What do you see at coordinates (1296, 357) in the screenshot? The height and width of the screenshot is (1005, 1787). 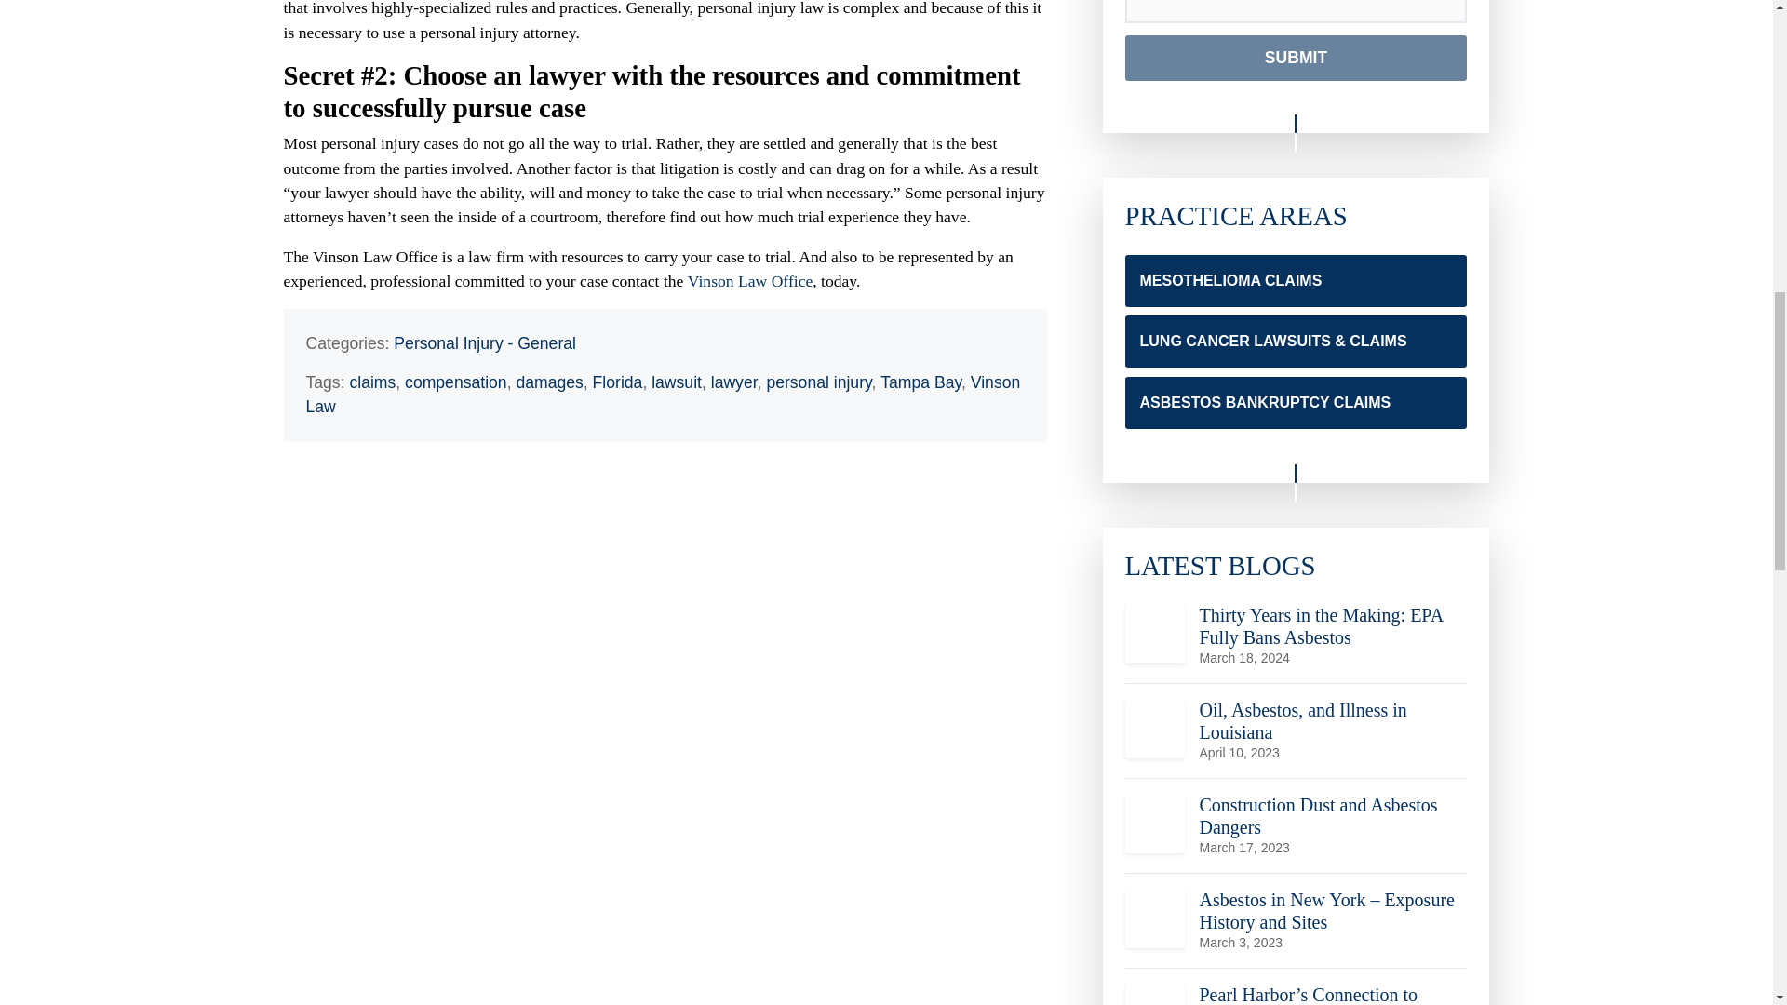 I see `damages` at bounding box center [1296, 357].